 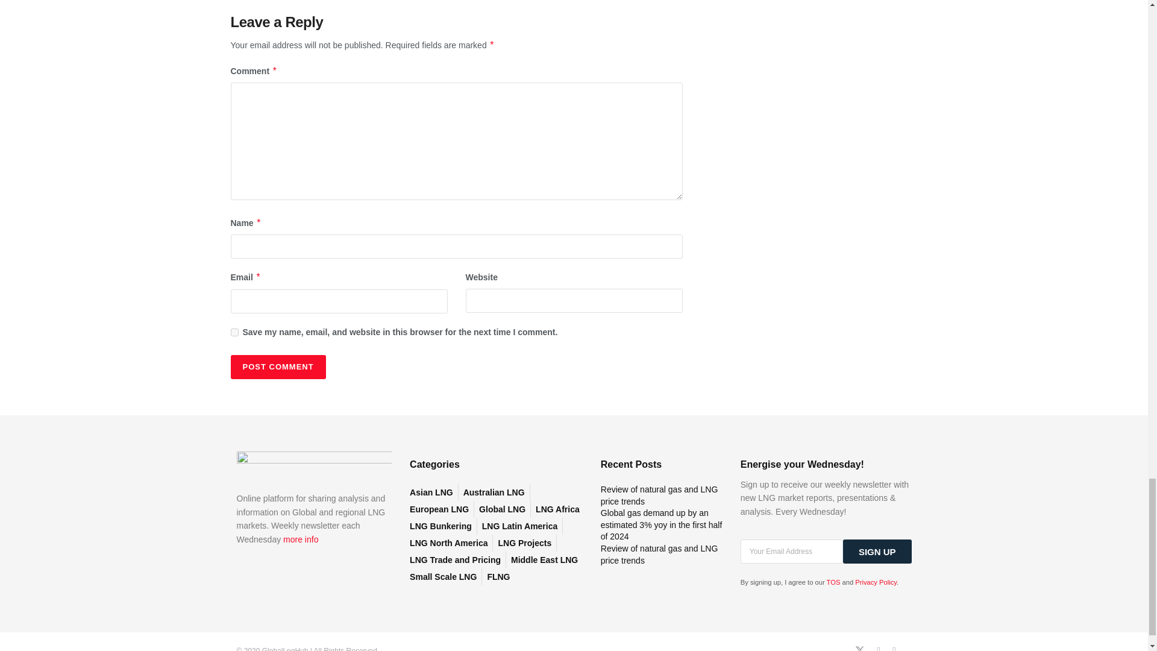 What do you see at coordinates (234, 333) in the screenshot?
I see `yes` at bounding box center [234, 333].